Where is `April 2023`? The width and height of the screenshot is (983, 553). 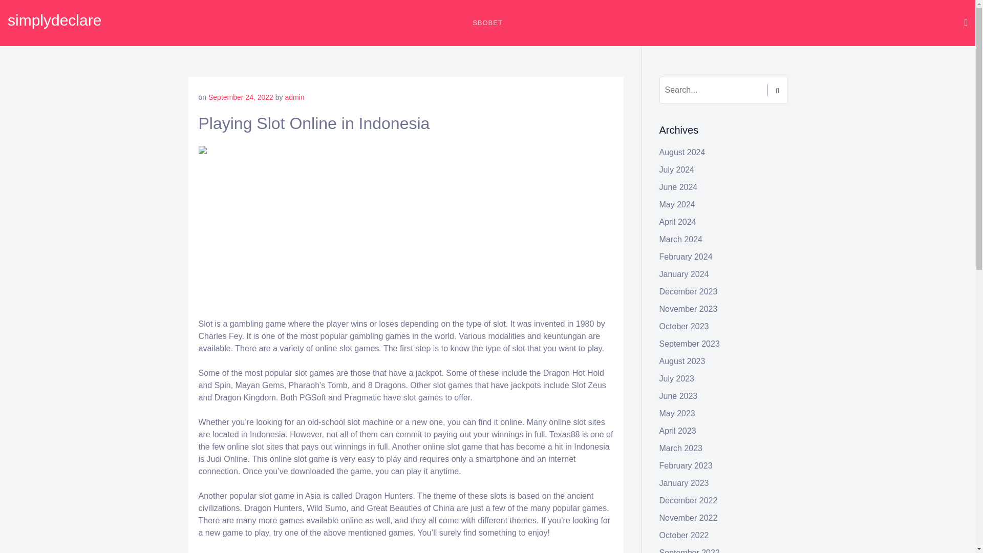
April 2023 is located at coordinates (678, 430).